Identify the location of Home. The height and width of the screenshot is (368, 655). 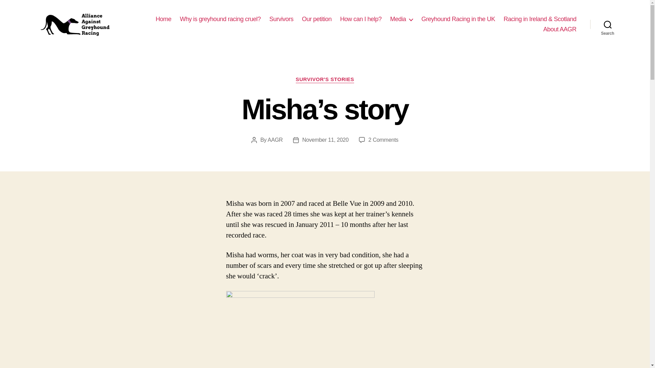
(163, 19).